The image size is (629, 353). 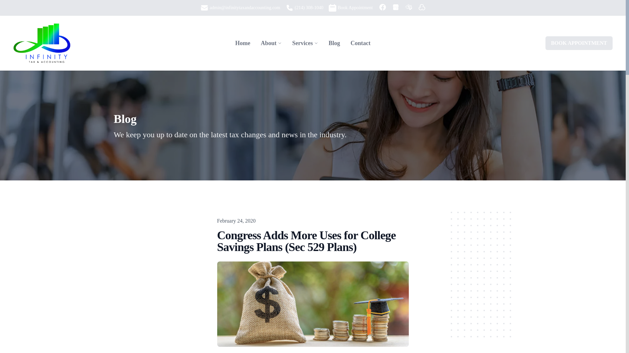 What do you see at coordinates (409, 7) in the screenshot?
I see `TaxBuzz` at bounding box center [409, 7].